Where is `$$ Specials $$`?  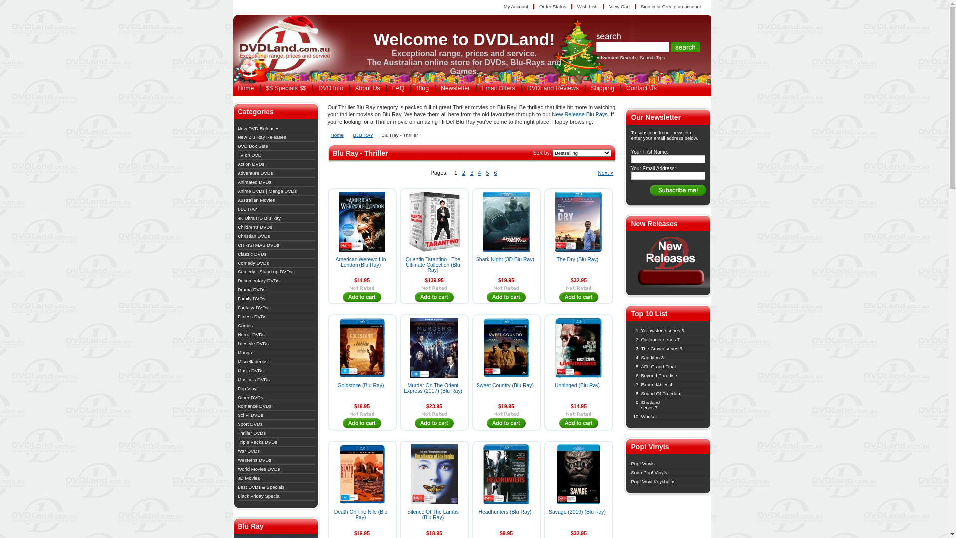 $$ Specials $$ is located at coordinates (286, 88).